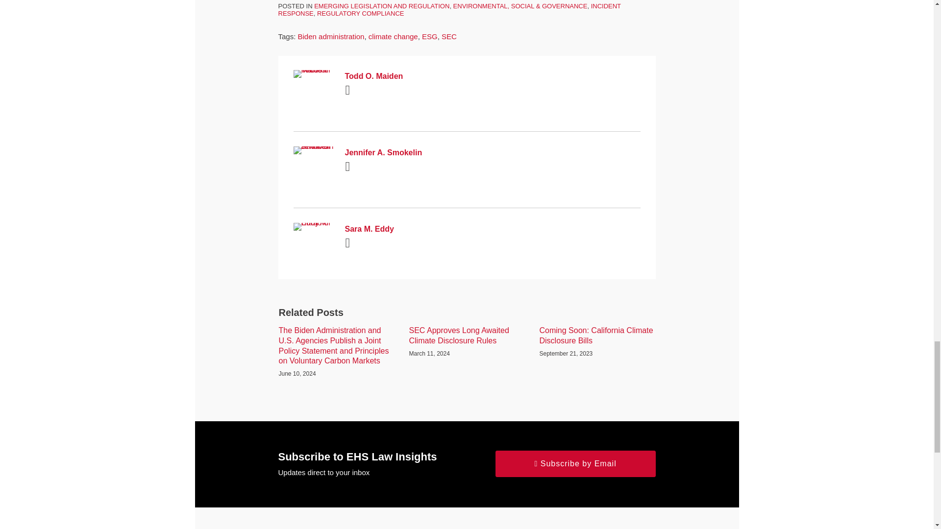 Image resolution: width=941 pixels, height=529 pixels. I want to click on climate change, so click(393, 36).